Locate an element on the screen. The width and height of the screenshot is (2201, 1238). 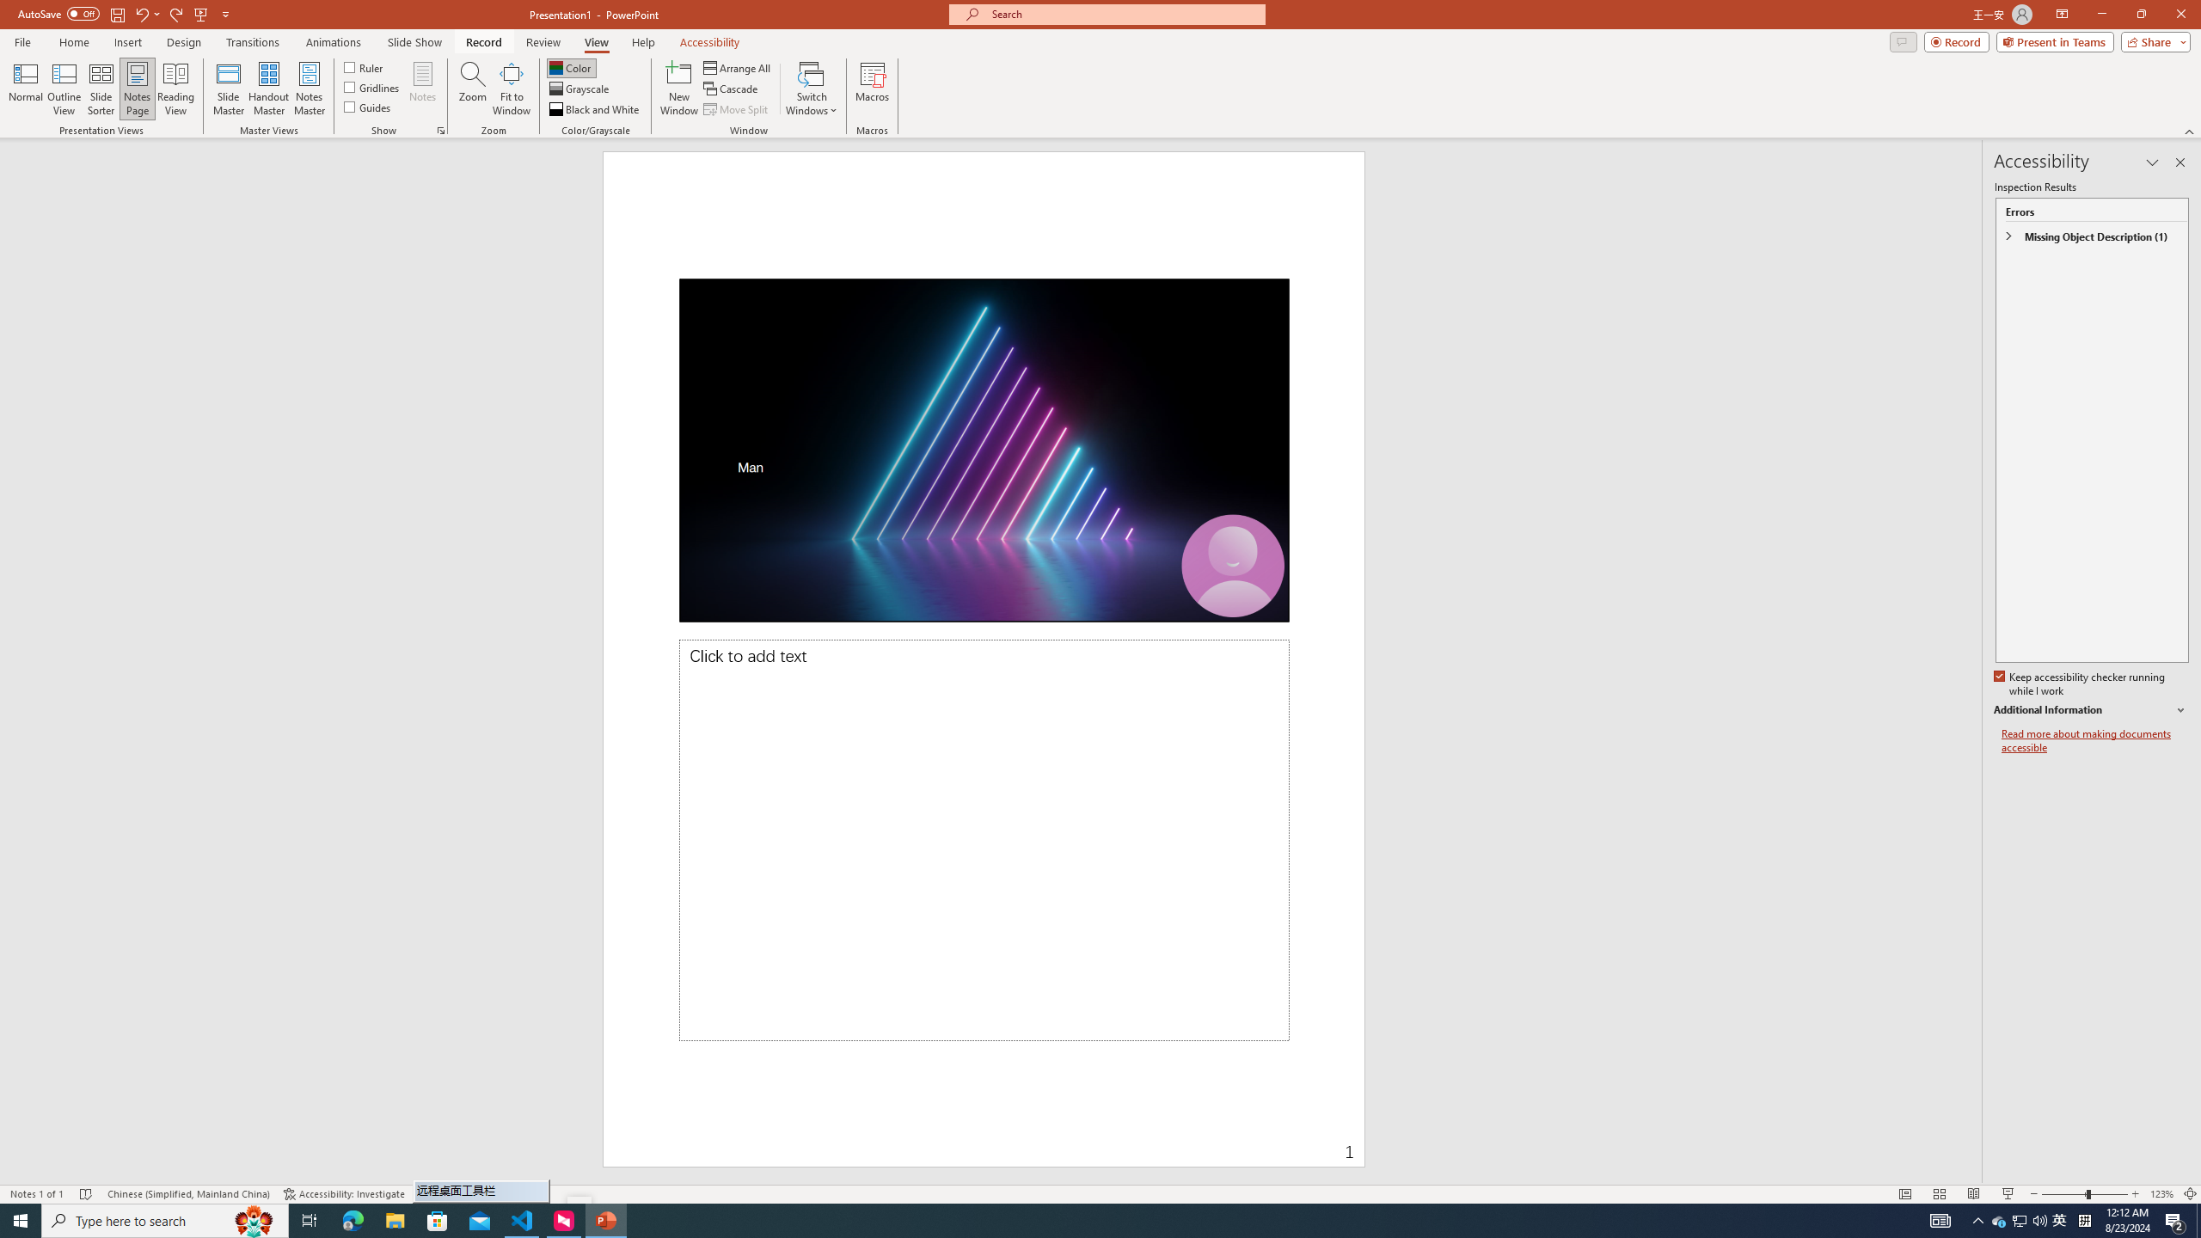
Fit to Window is located at coordinates (511, 89).